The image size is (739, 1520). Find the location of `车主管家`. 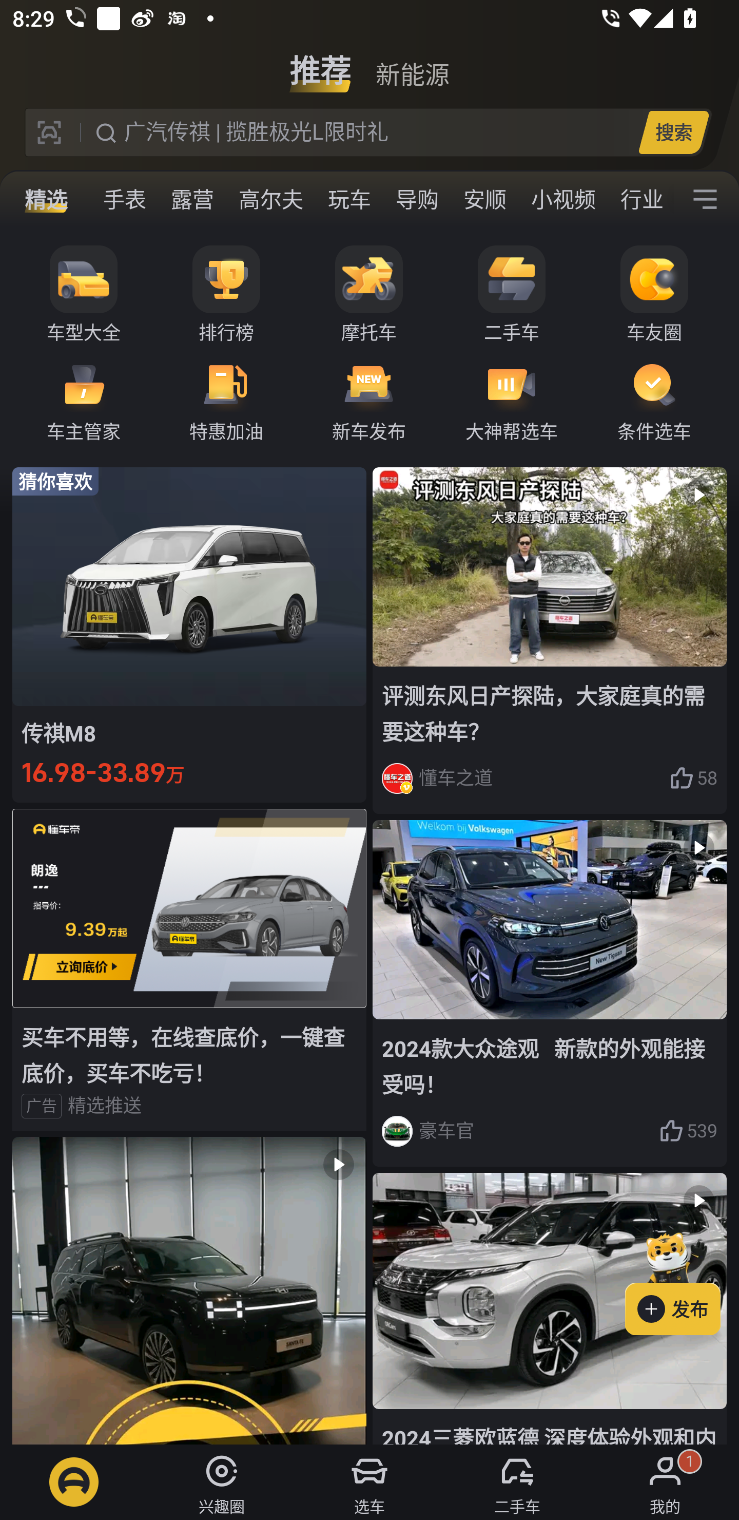

车主管家 is located at coordinates (84, 401).